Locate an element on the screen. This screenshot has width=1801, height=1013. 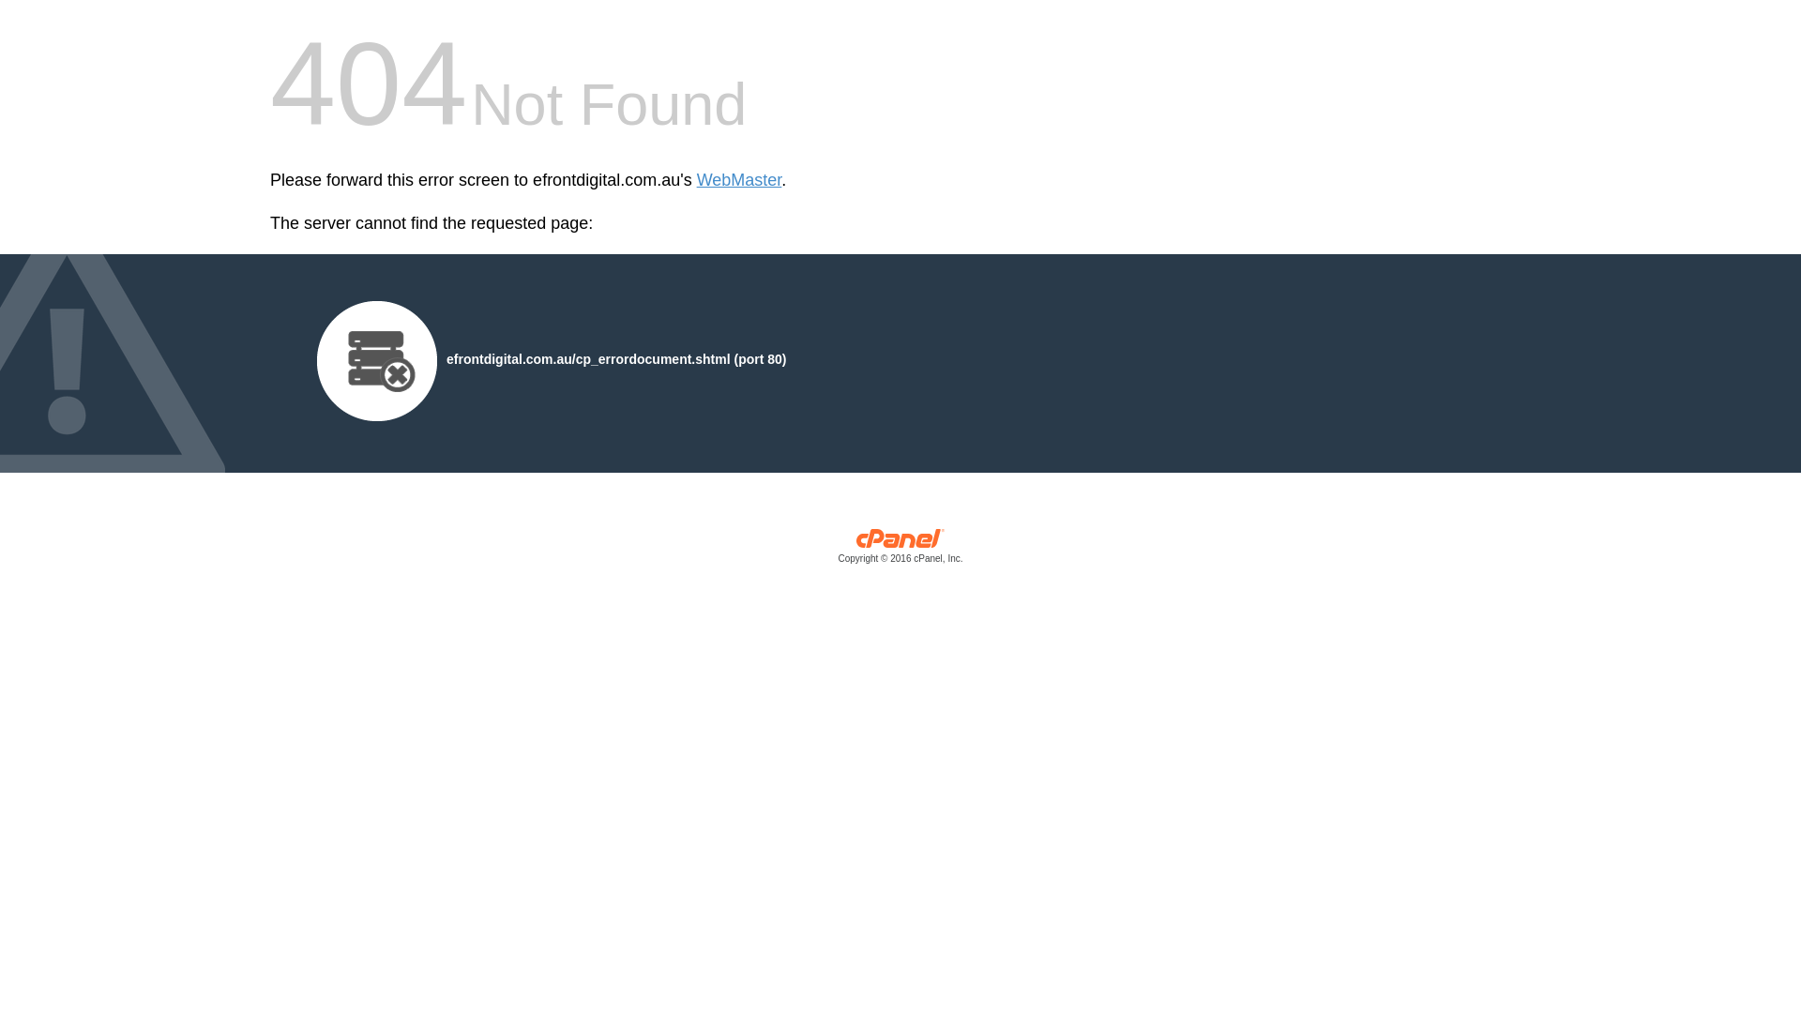
WebMaster is located at coordinates (739, 180).